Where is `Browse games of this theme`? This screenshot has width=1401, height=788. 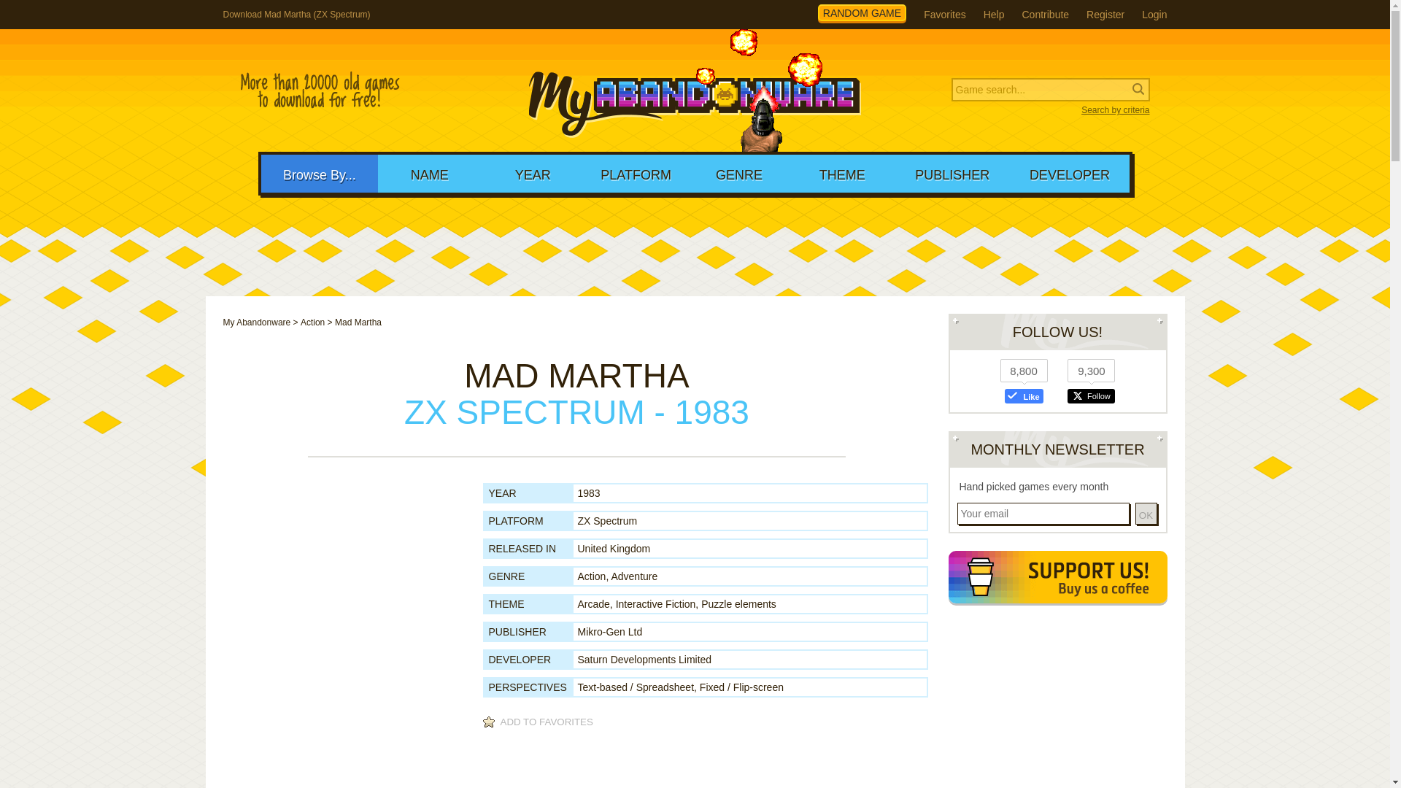
Browse games of this theme is located at coordinates (656, 603).